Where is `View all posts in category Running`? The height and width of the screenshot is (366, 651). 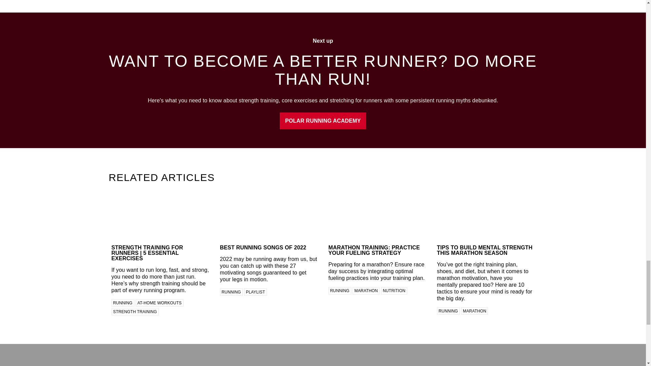
View all posts in category Running is located at coordinates (448, 311).